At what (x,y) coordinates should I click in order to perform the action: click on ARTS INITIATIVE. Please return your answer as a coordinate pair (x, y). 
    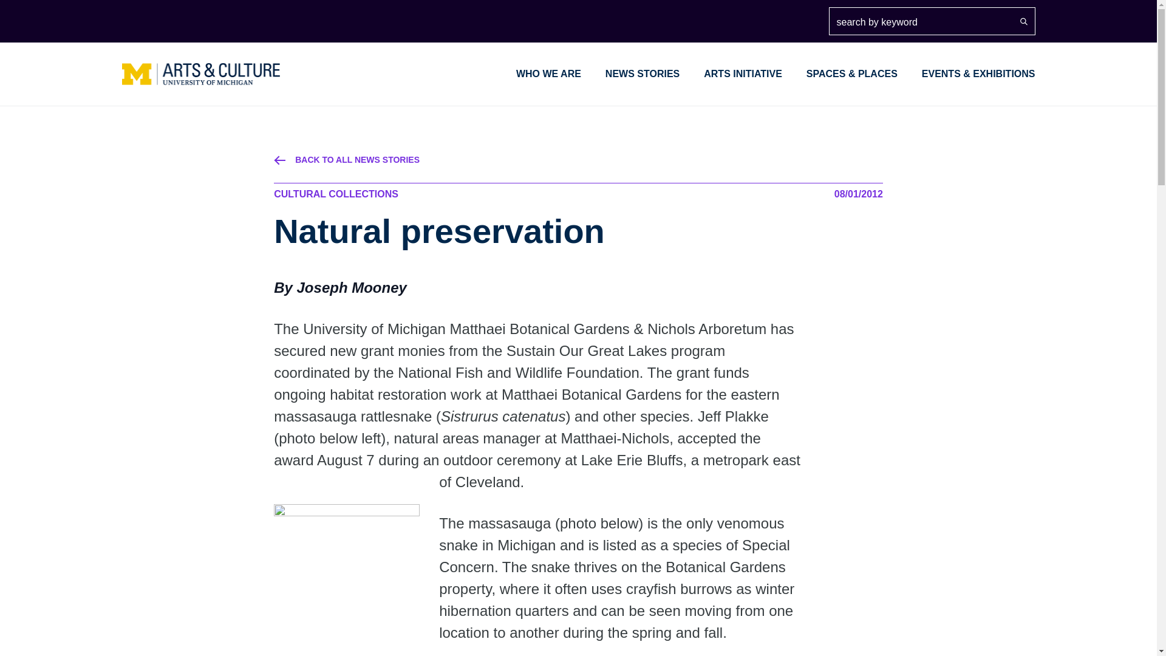
    Looking at the image, I should click on (743, 73).